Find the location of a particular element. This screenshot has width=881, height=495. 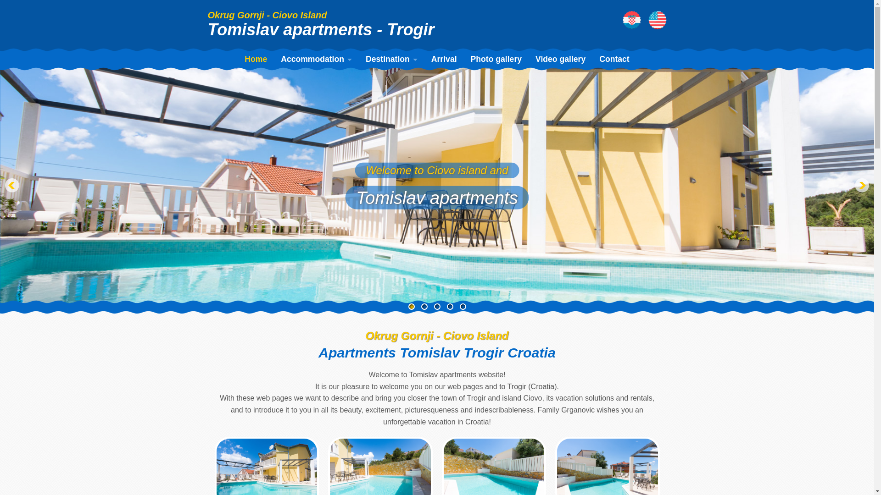

Ciovo Island is located at coordinates (391, 92).